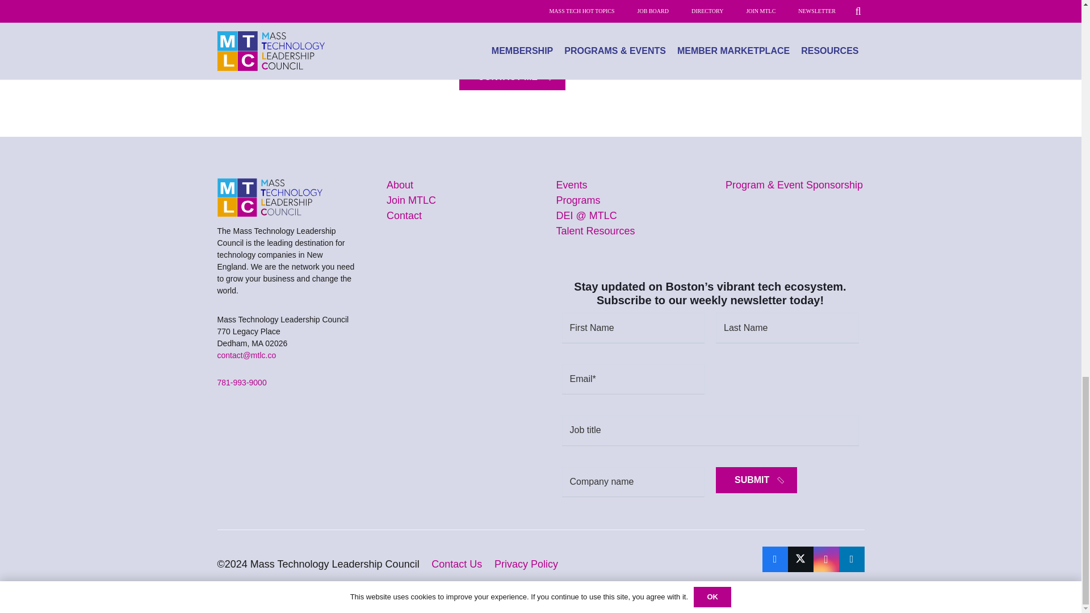  Describe the element at coordinates (852, 559) in the screenshot. I see `LinkedIn` at that location.